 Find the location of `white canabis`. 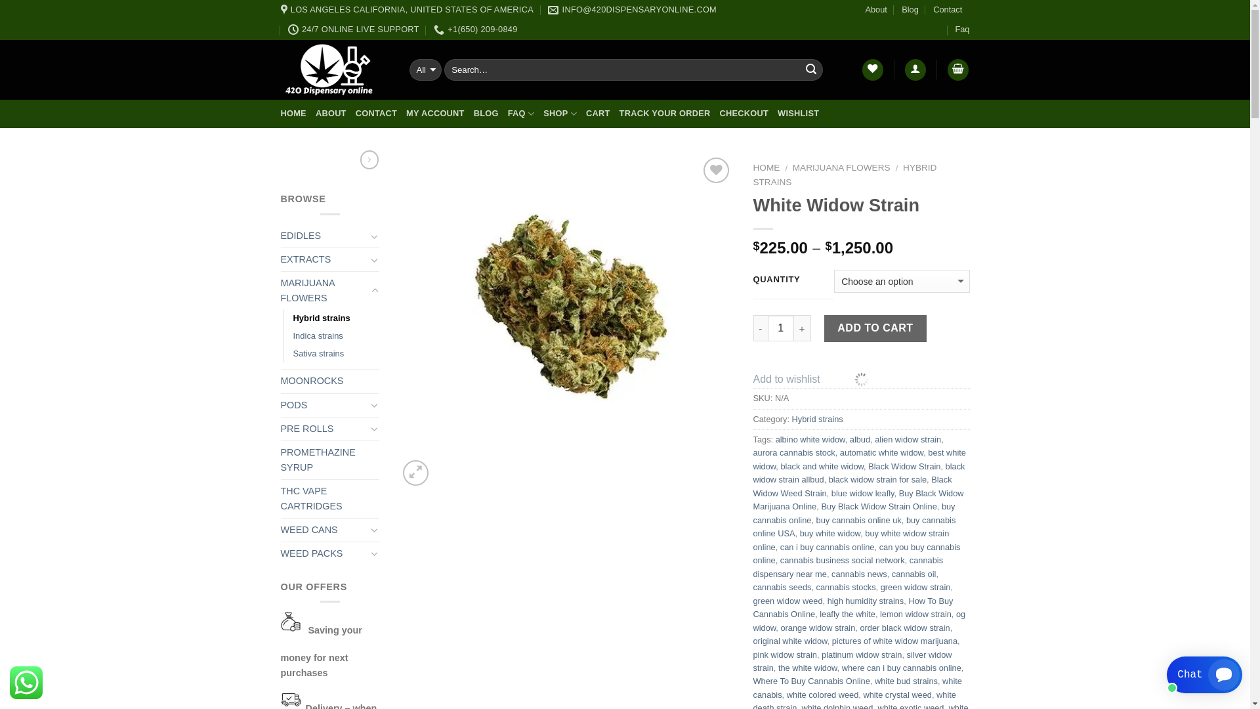

white canabis is located at coordinates (858, 688).